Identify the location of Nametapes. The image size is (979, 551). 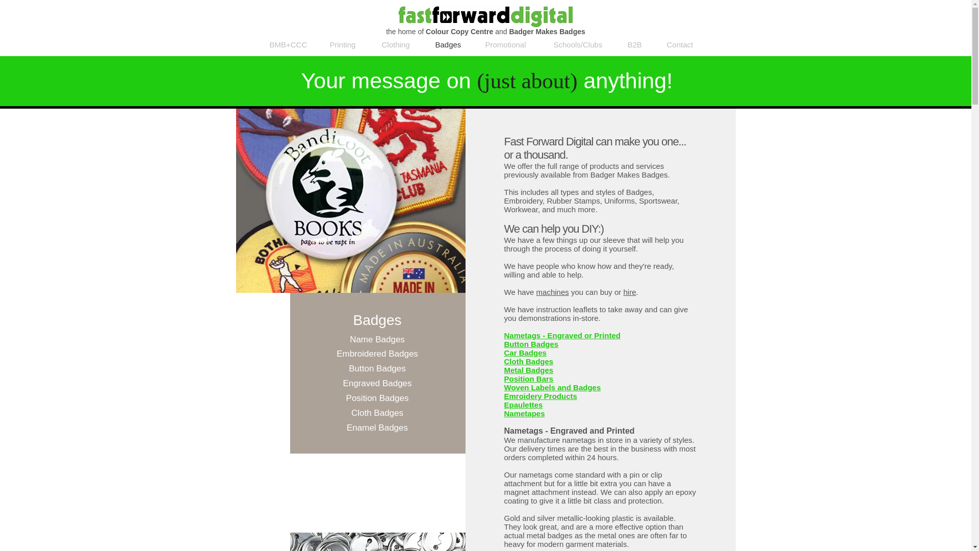
(524, 413).